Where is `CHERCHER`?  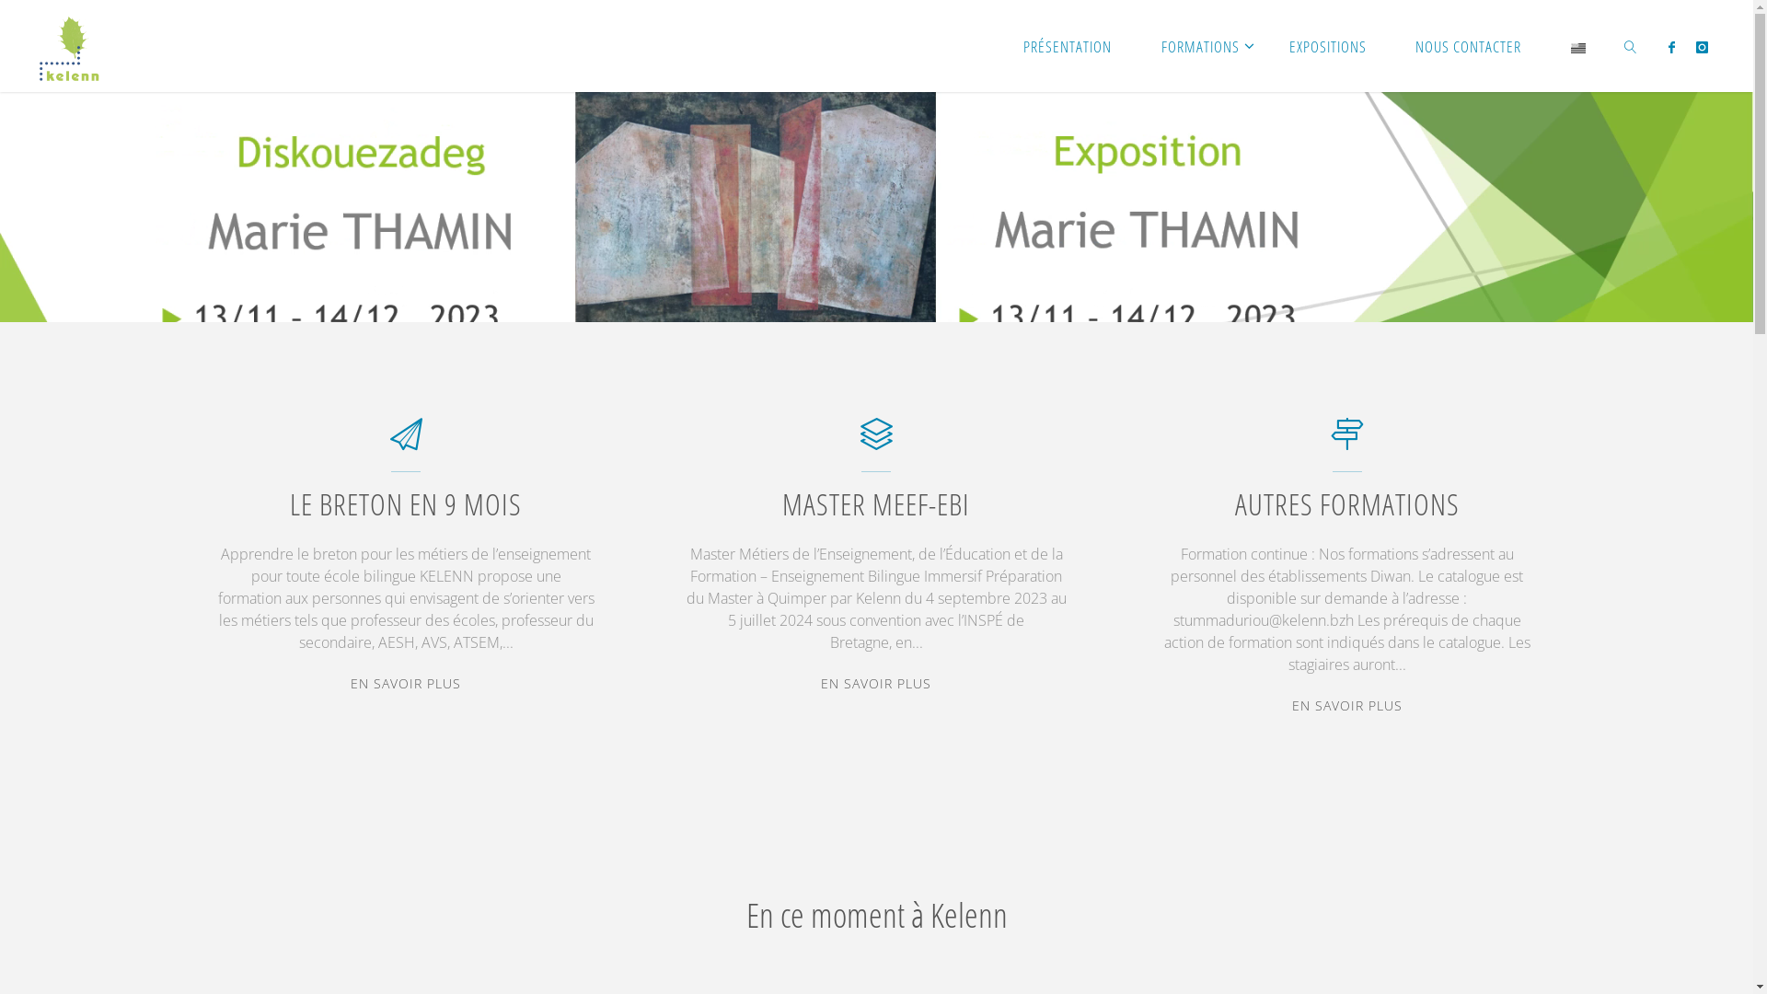 CHERCHER is located at coordinates (1631, 46).